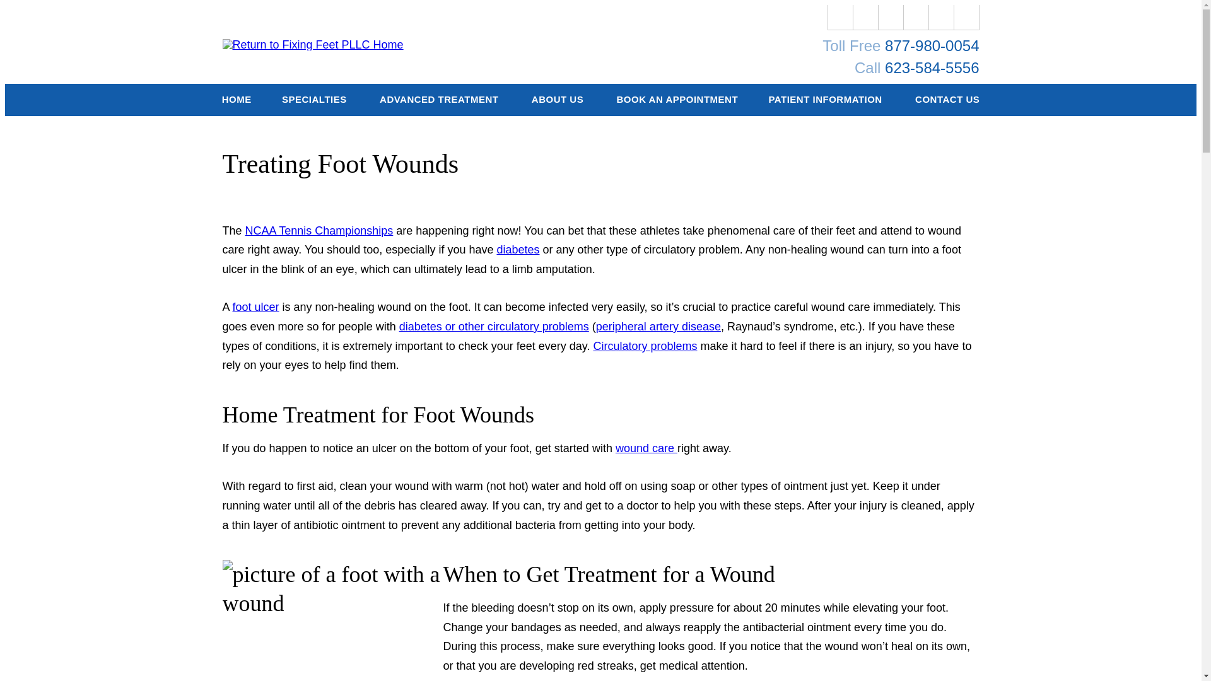 The width and height of the screenshot is (1211, 681). What do you see at coordinates (440, 100) in the screenshot?
I see `ADVANCED TREATMENT` at bounding box center [440, 100].